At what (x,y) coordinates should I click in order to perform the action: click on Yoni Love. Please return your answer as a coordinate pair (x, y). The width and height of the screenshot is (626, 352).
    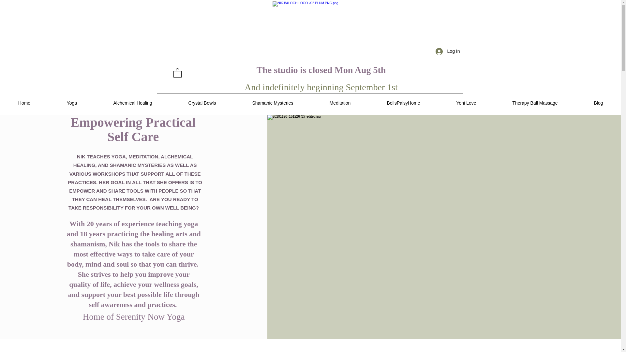
    Looking at the image, I should click on (466, 103).